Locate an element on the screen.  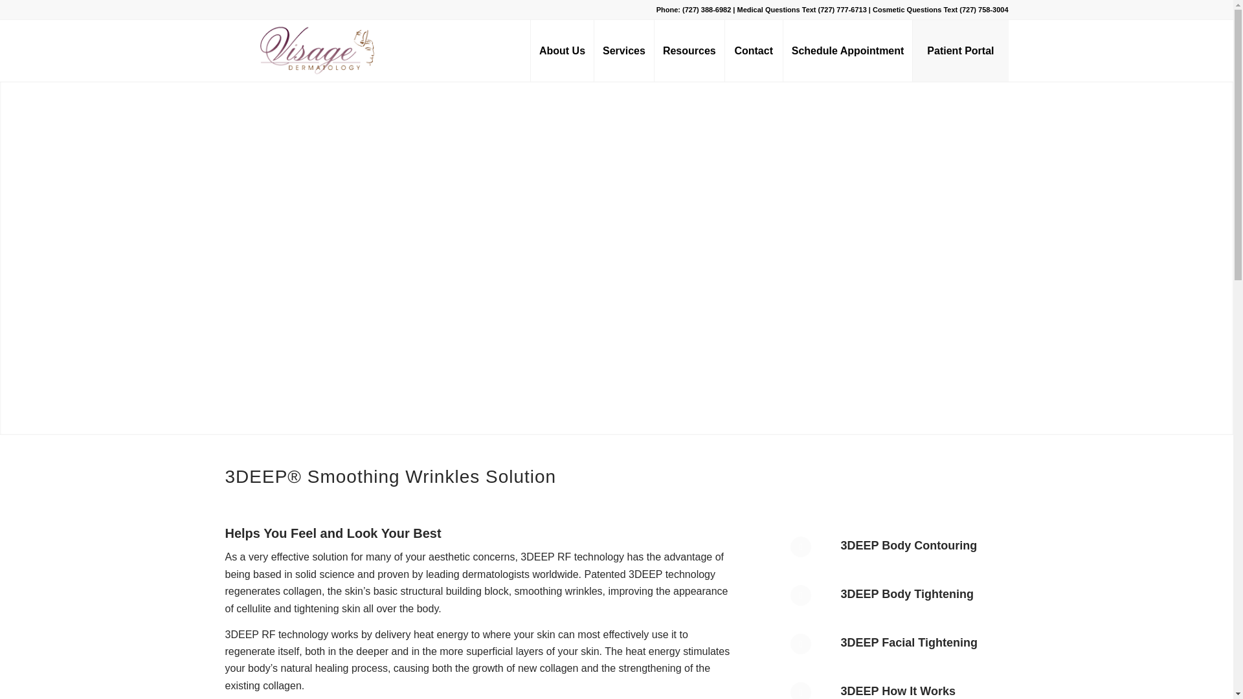
3DEEP Facial Tightening is located at coordinates (909, 642).